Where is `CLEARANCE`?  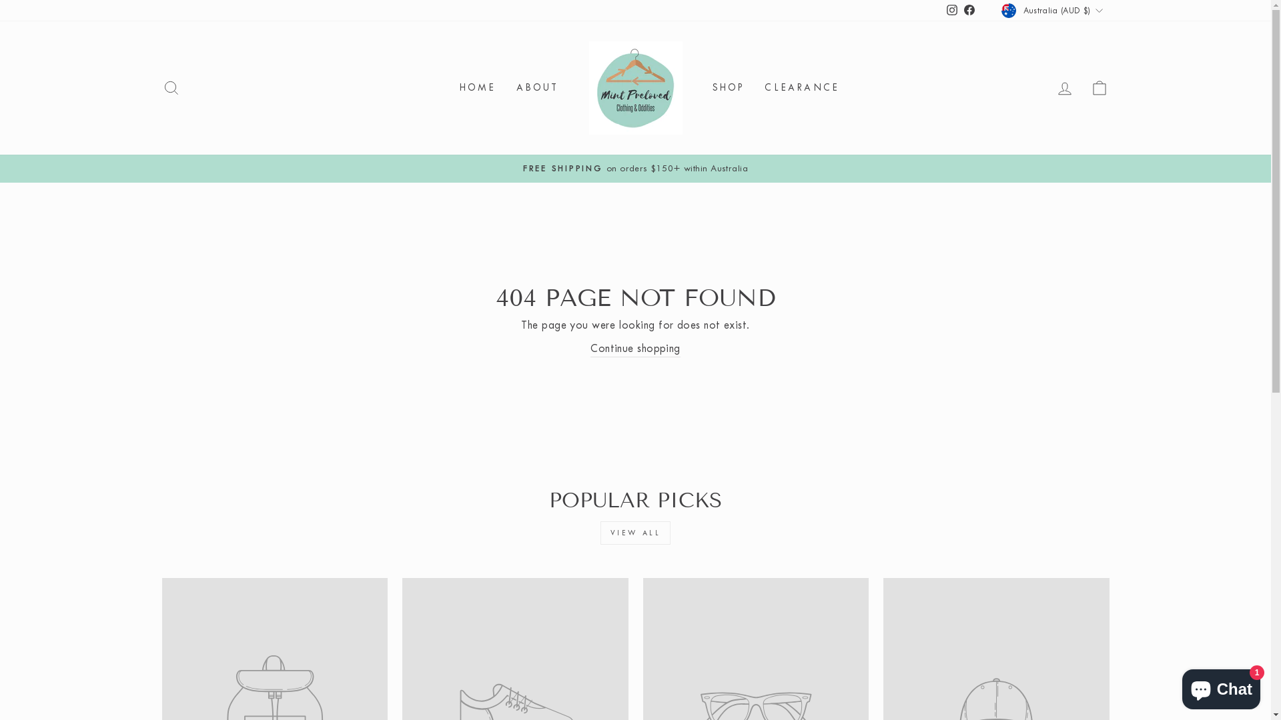 CLEARANCE is located at coordinates (802, 88).